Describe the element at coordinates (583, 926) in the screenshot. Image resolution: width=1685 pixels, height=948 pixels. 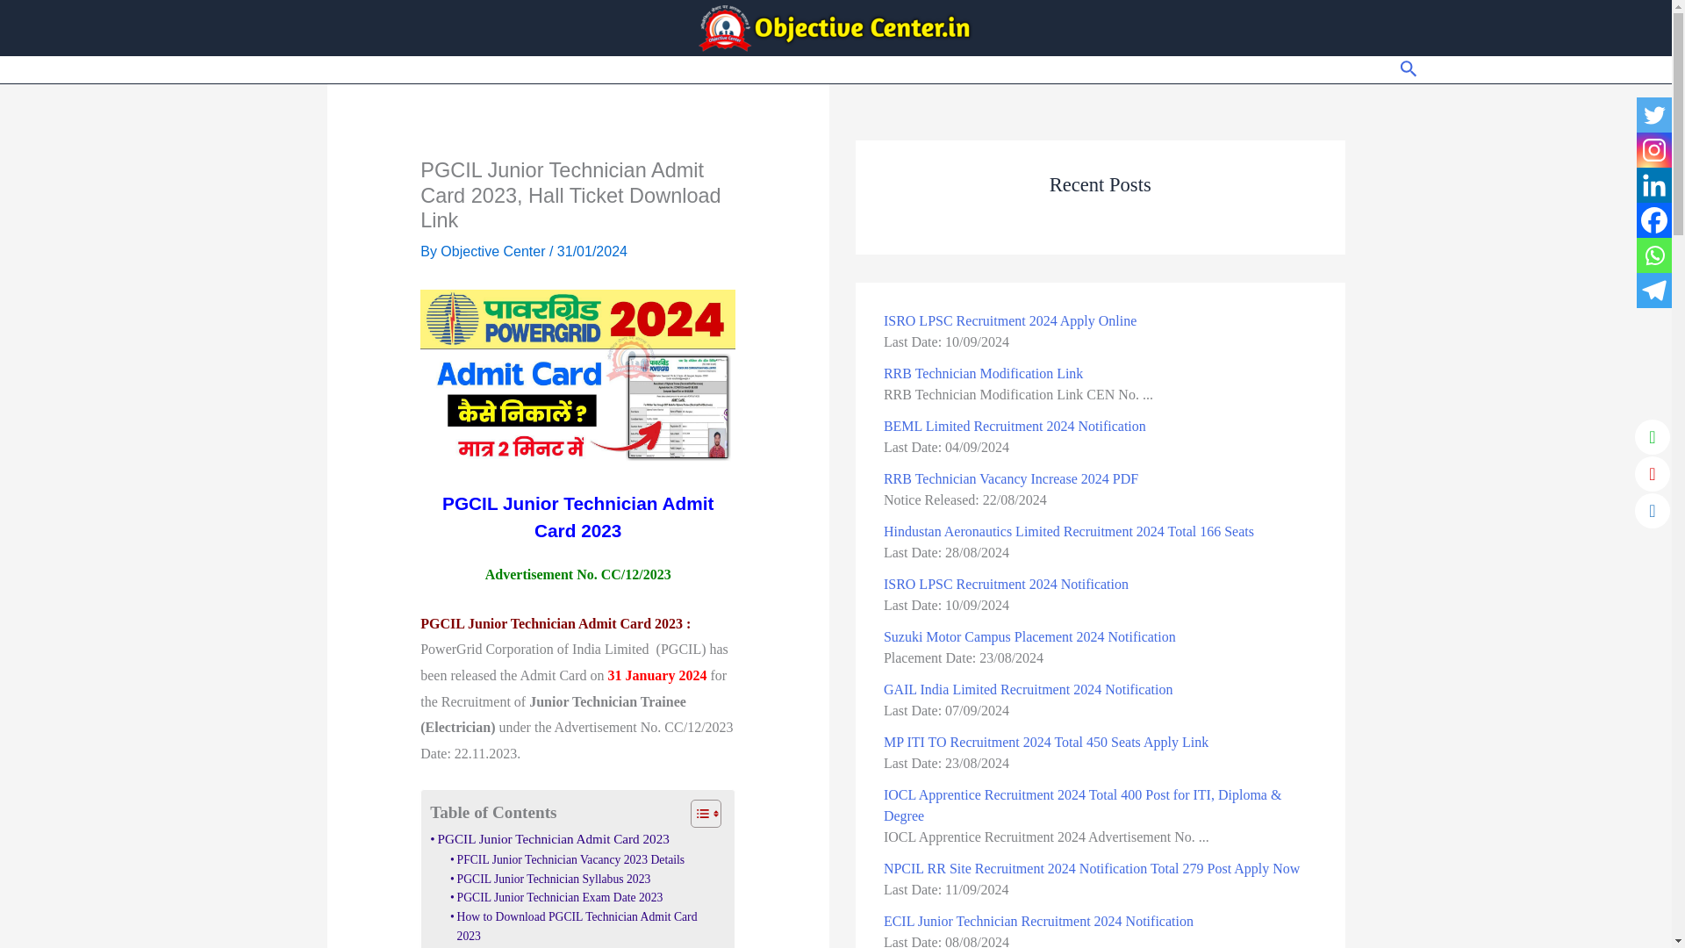
I see `How to Download PGCIL Technician Admit Card 2023` at that location.